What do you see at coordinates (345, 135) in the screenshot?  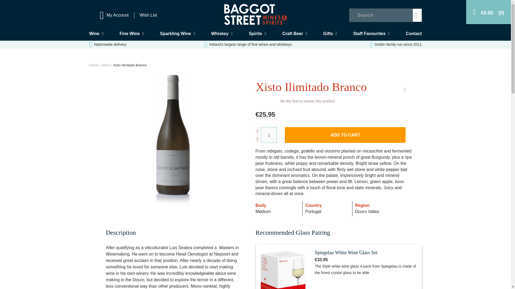 I see `Add to Cart` at bounding box center [345, 135].